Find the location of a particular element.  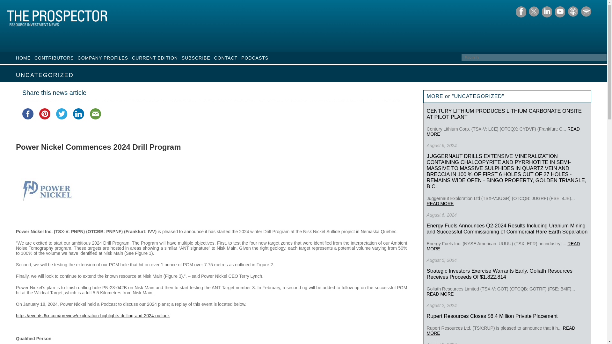

COMPANY PROFILES is located at coordinates (103, 58).